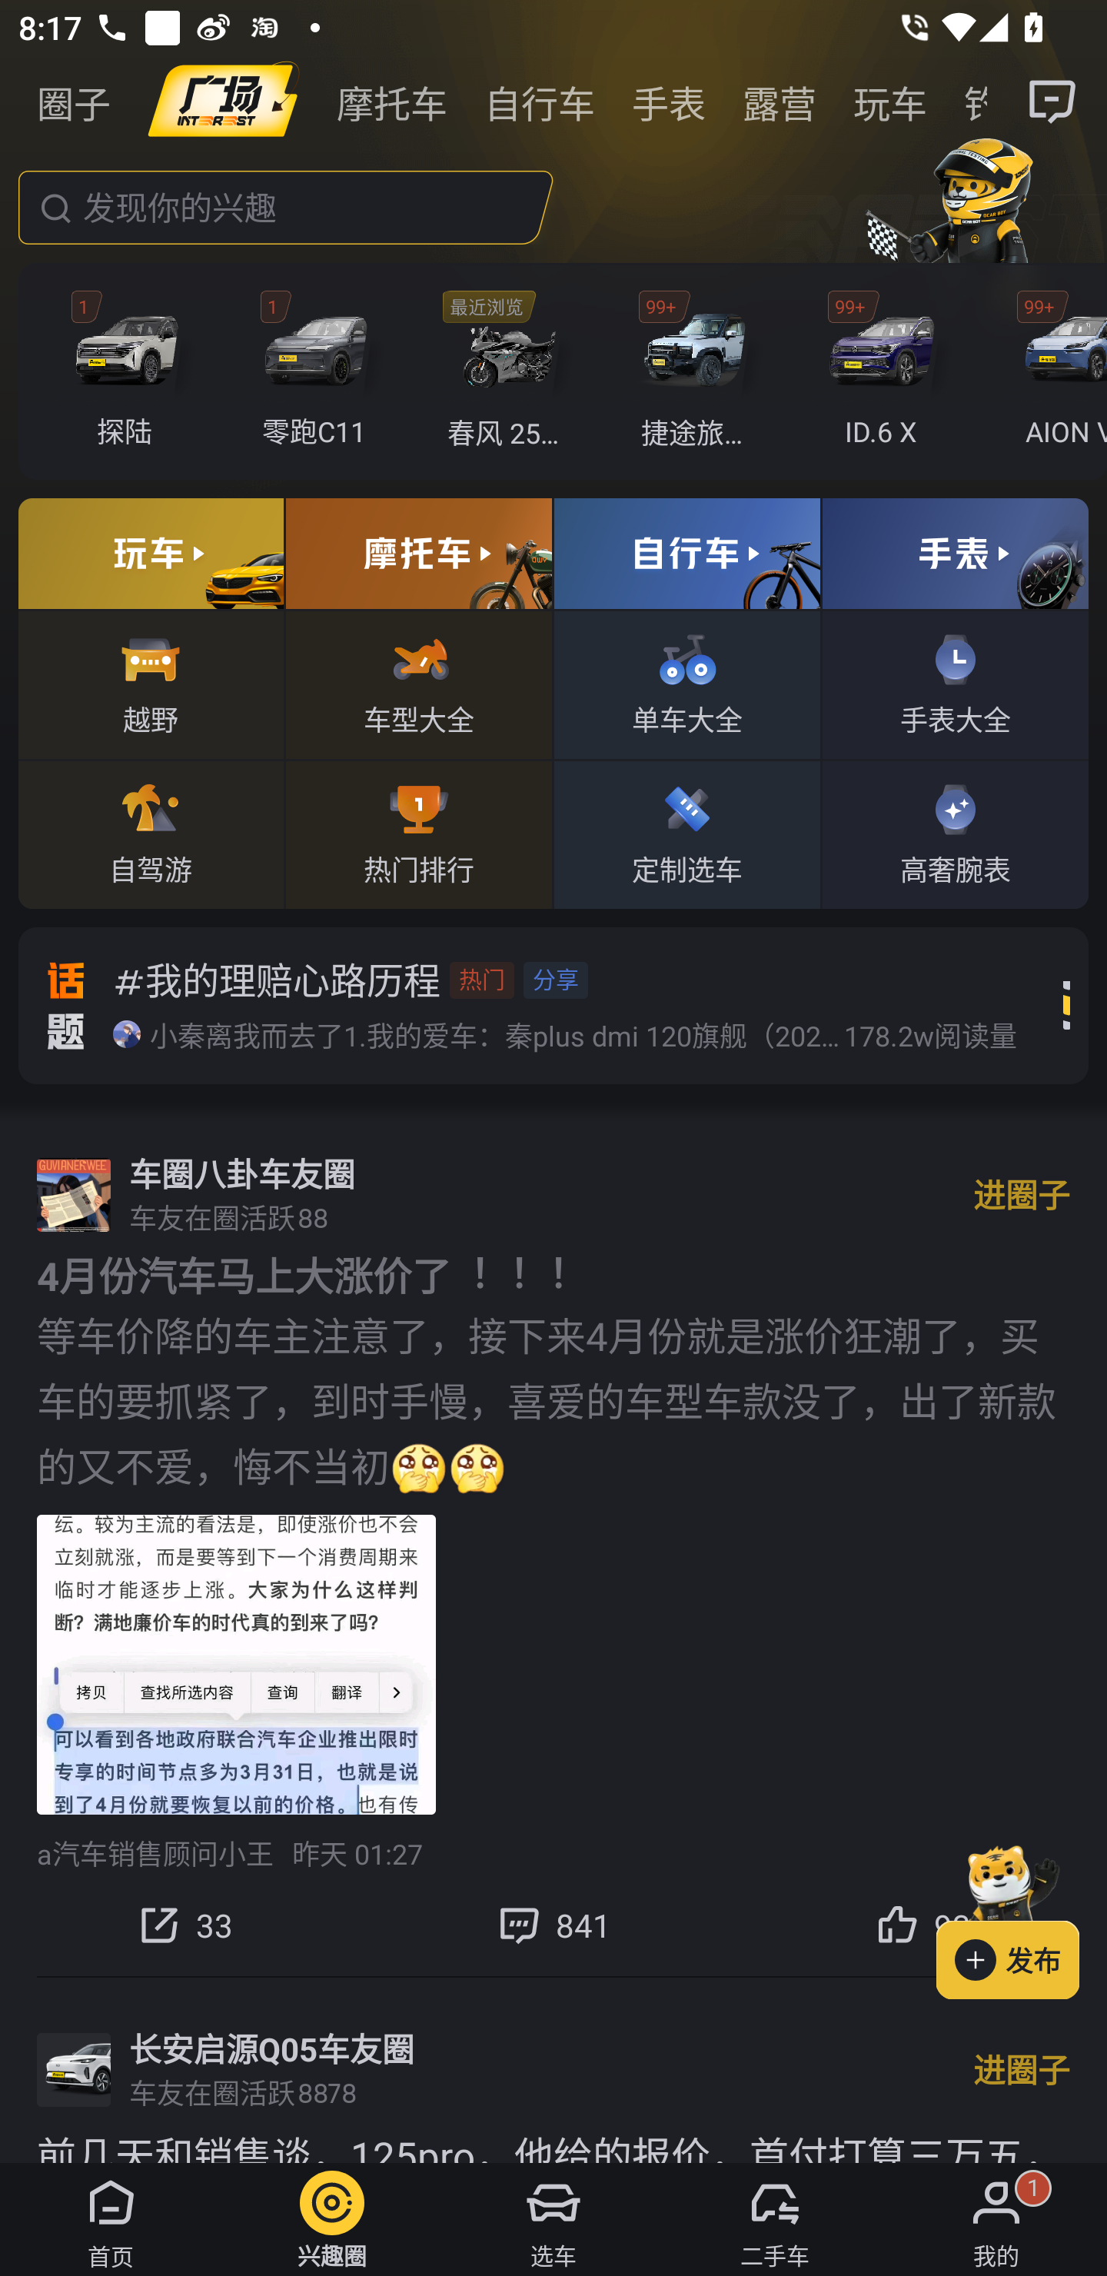  I want to click on 兴趣圈, so click(332, 2219).